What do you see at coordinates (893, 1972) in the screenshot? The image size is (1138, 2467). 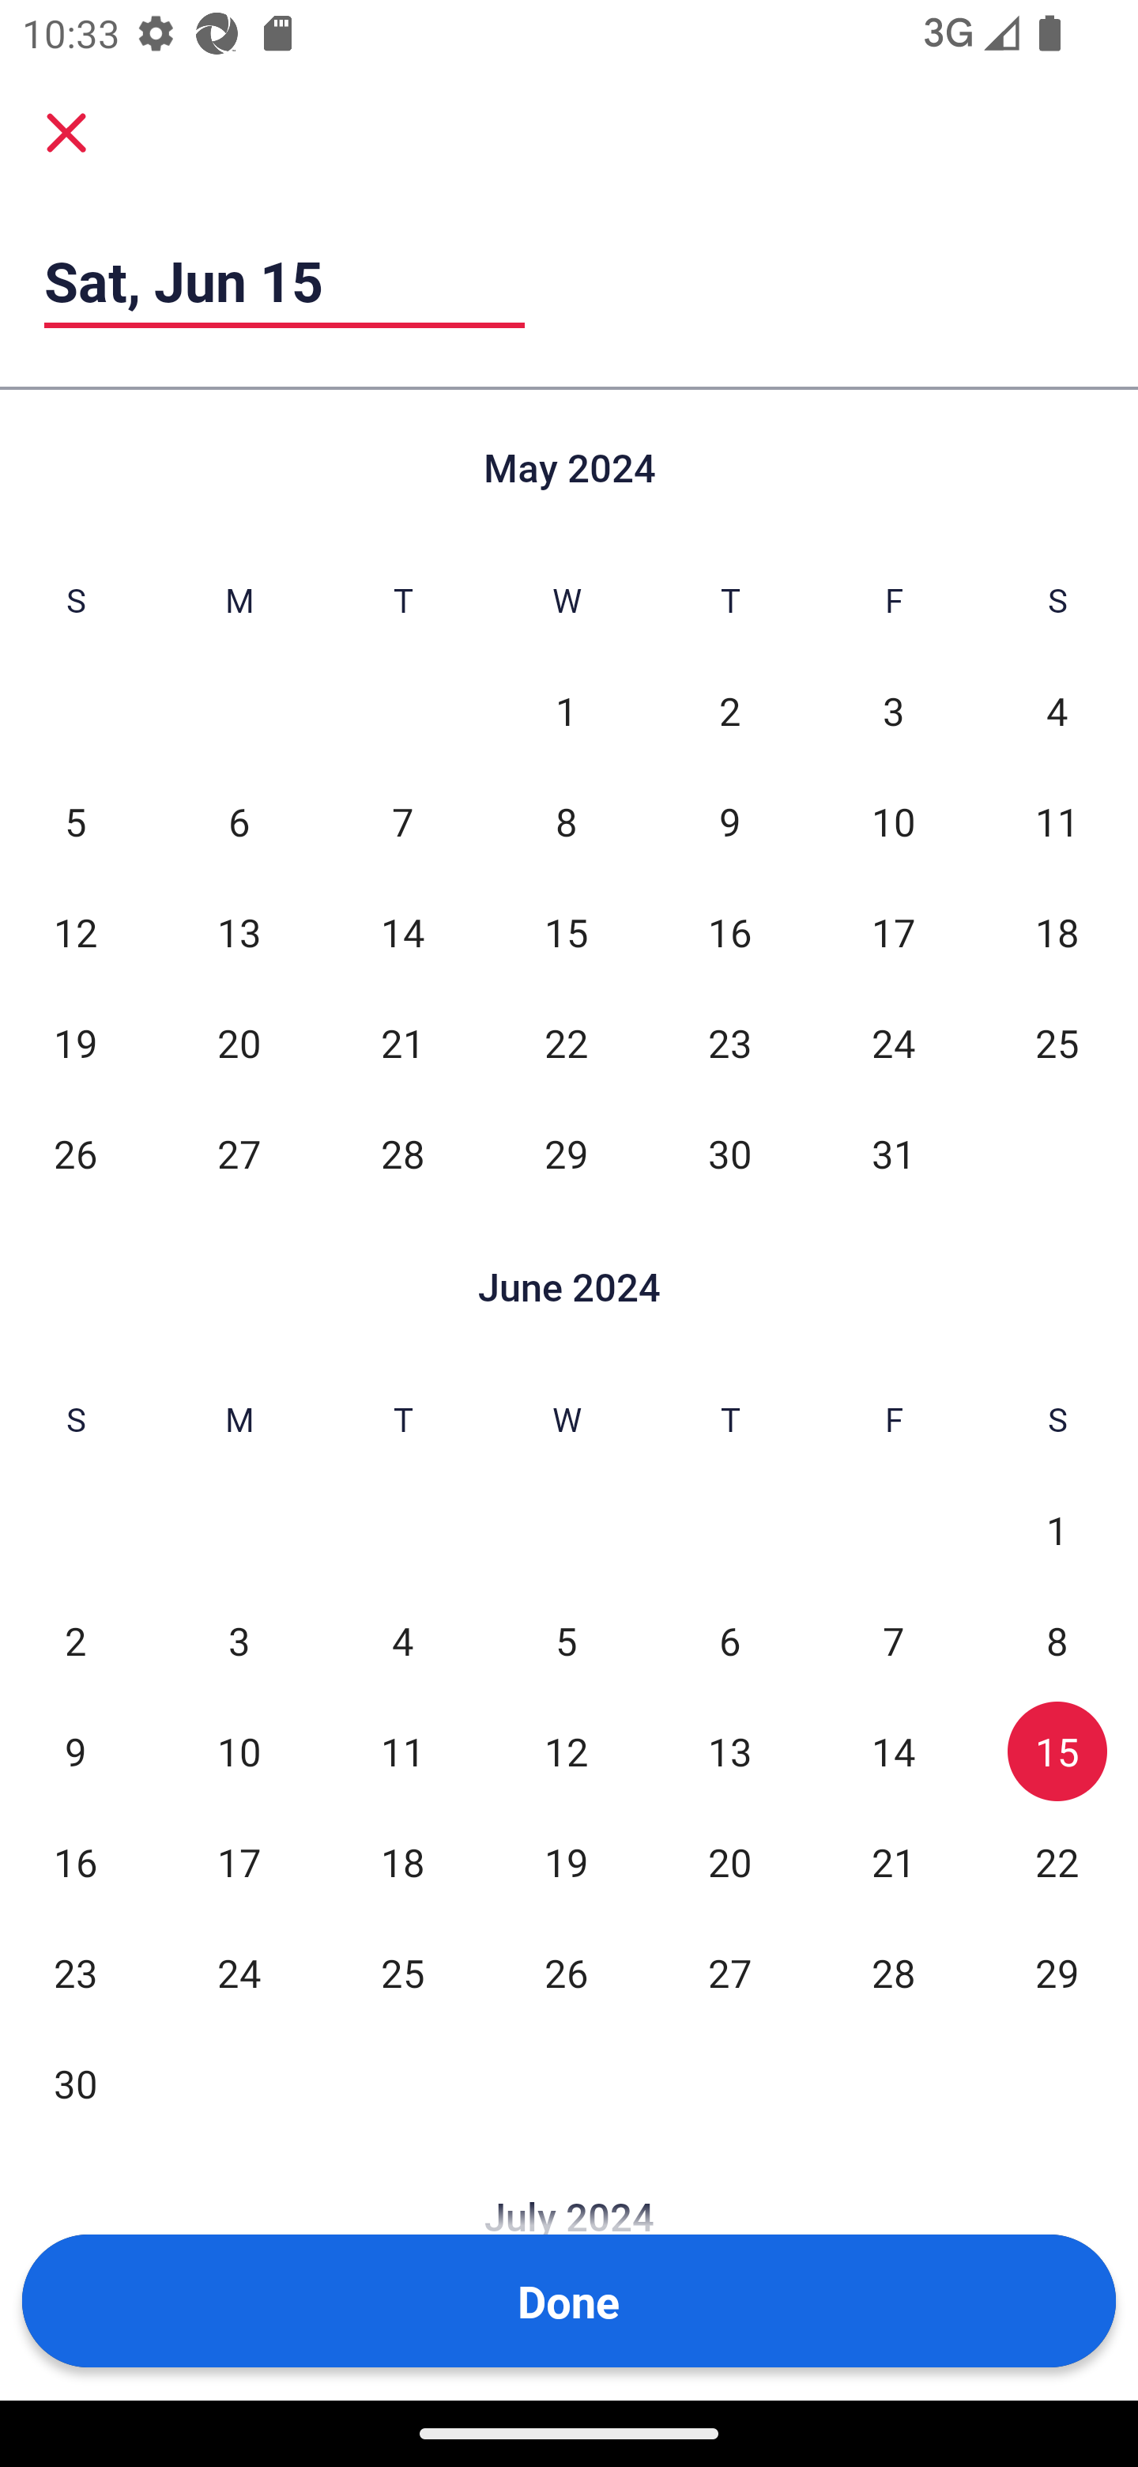 I see `28 Fri, Jun 28, Not Selected` at bounding box center [893, 1972].